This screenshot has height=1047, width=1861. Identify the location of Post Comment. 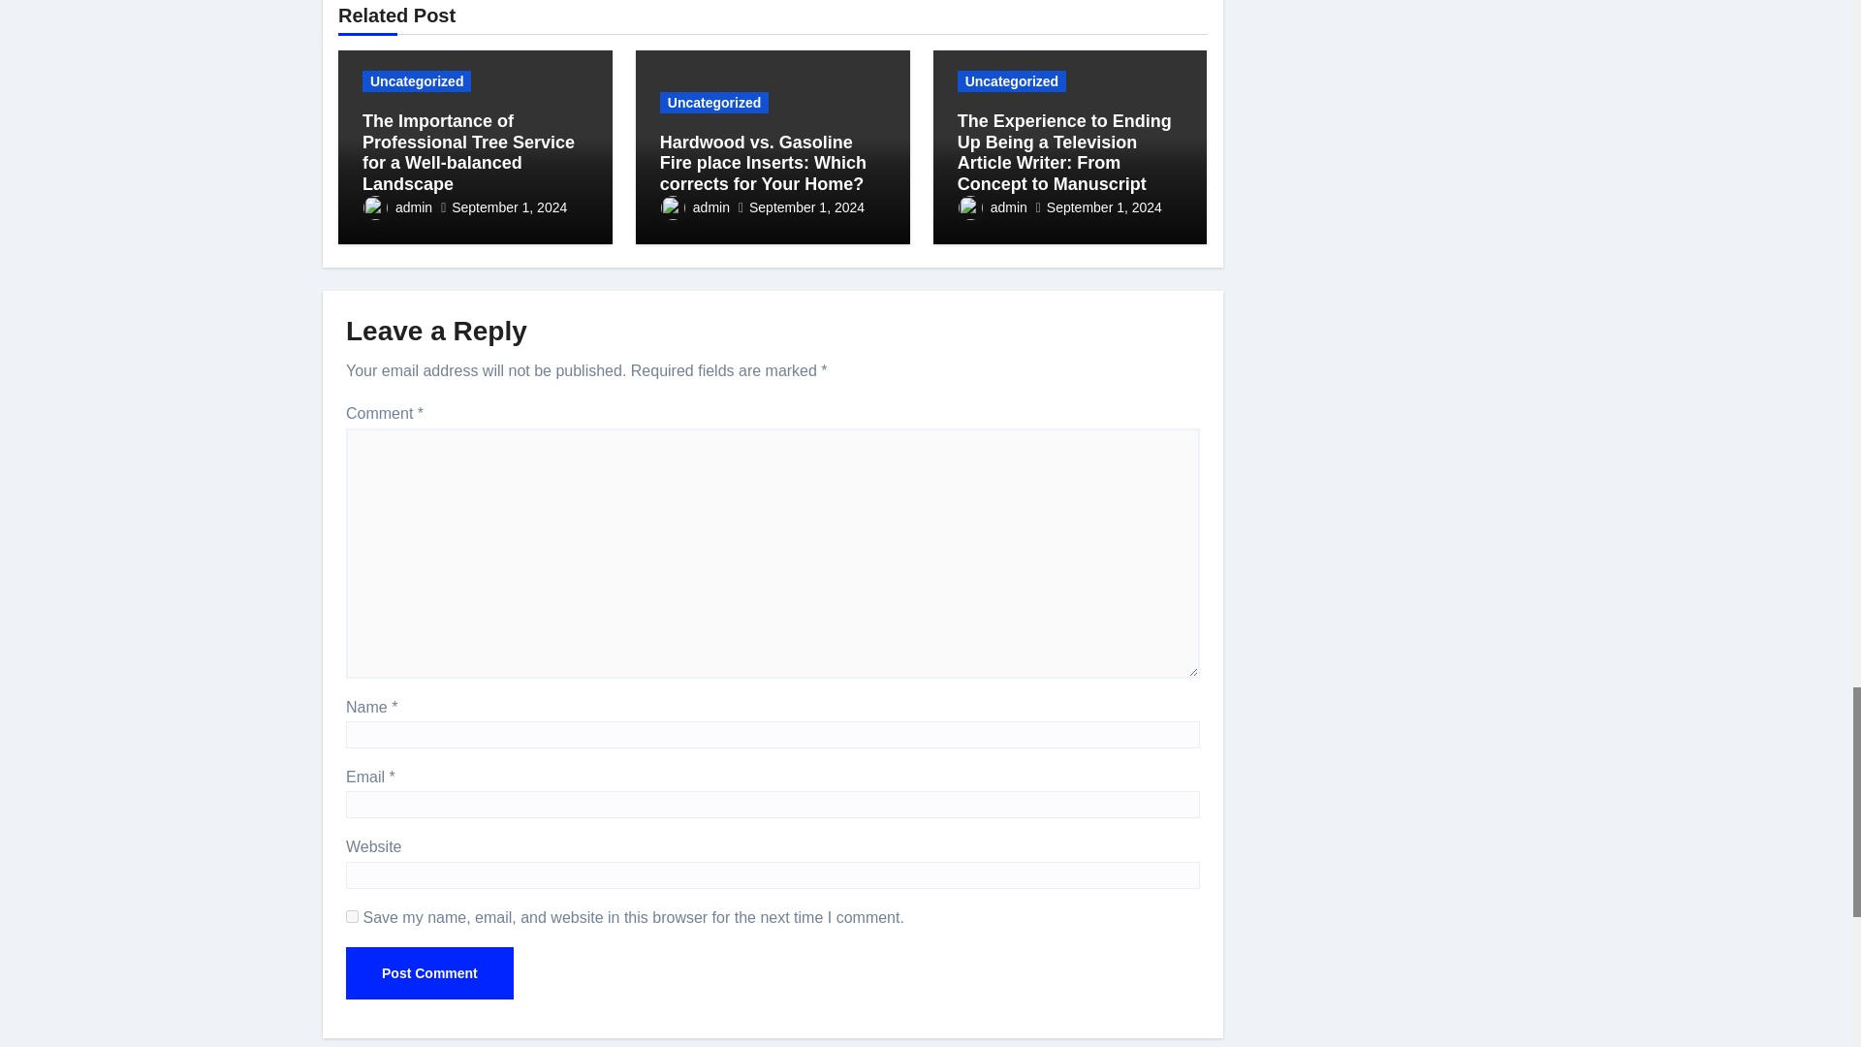
(429, 973).